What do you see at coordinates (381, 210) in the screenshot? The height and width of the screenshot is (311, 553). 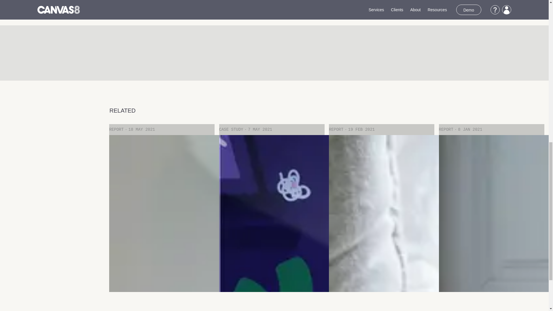 I see `How can emotional needs be met in the digital age?` at bounding box center [381, 210].